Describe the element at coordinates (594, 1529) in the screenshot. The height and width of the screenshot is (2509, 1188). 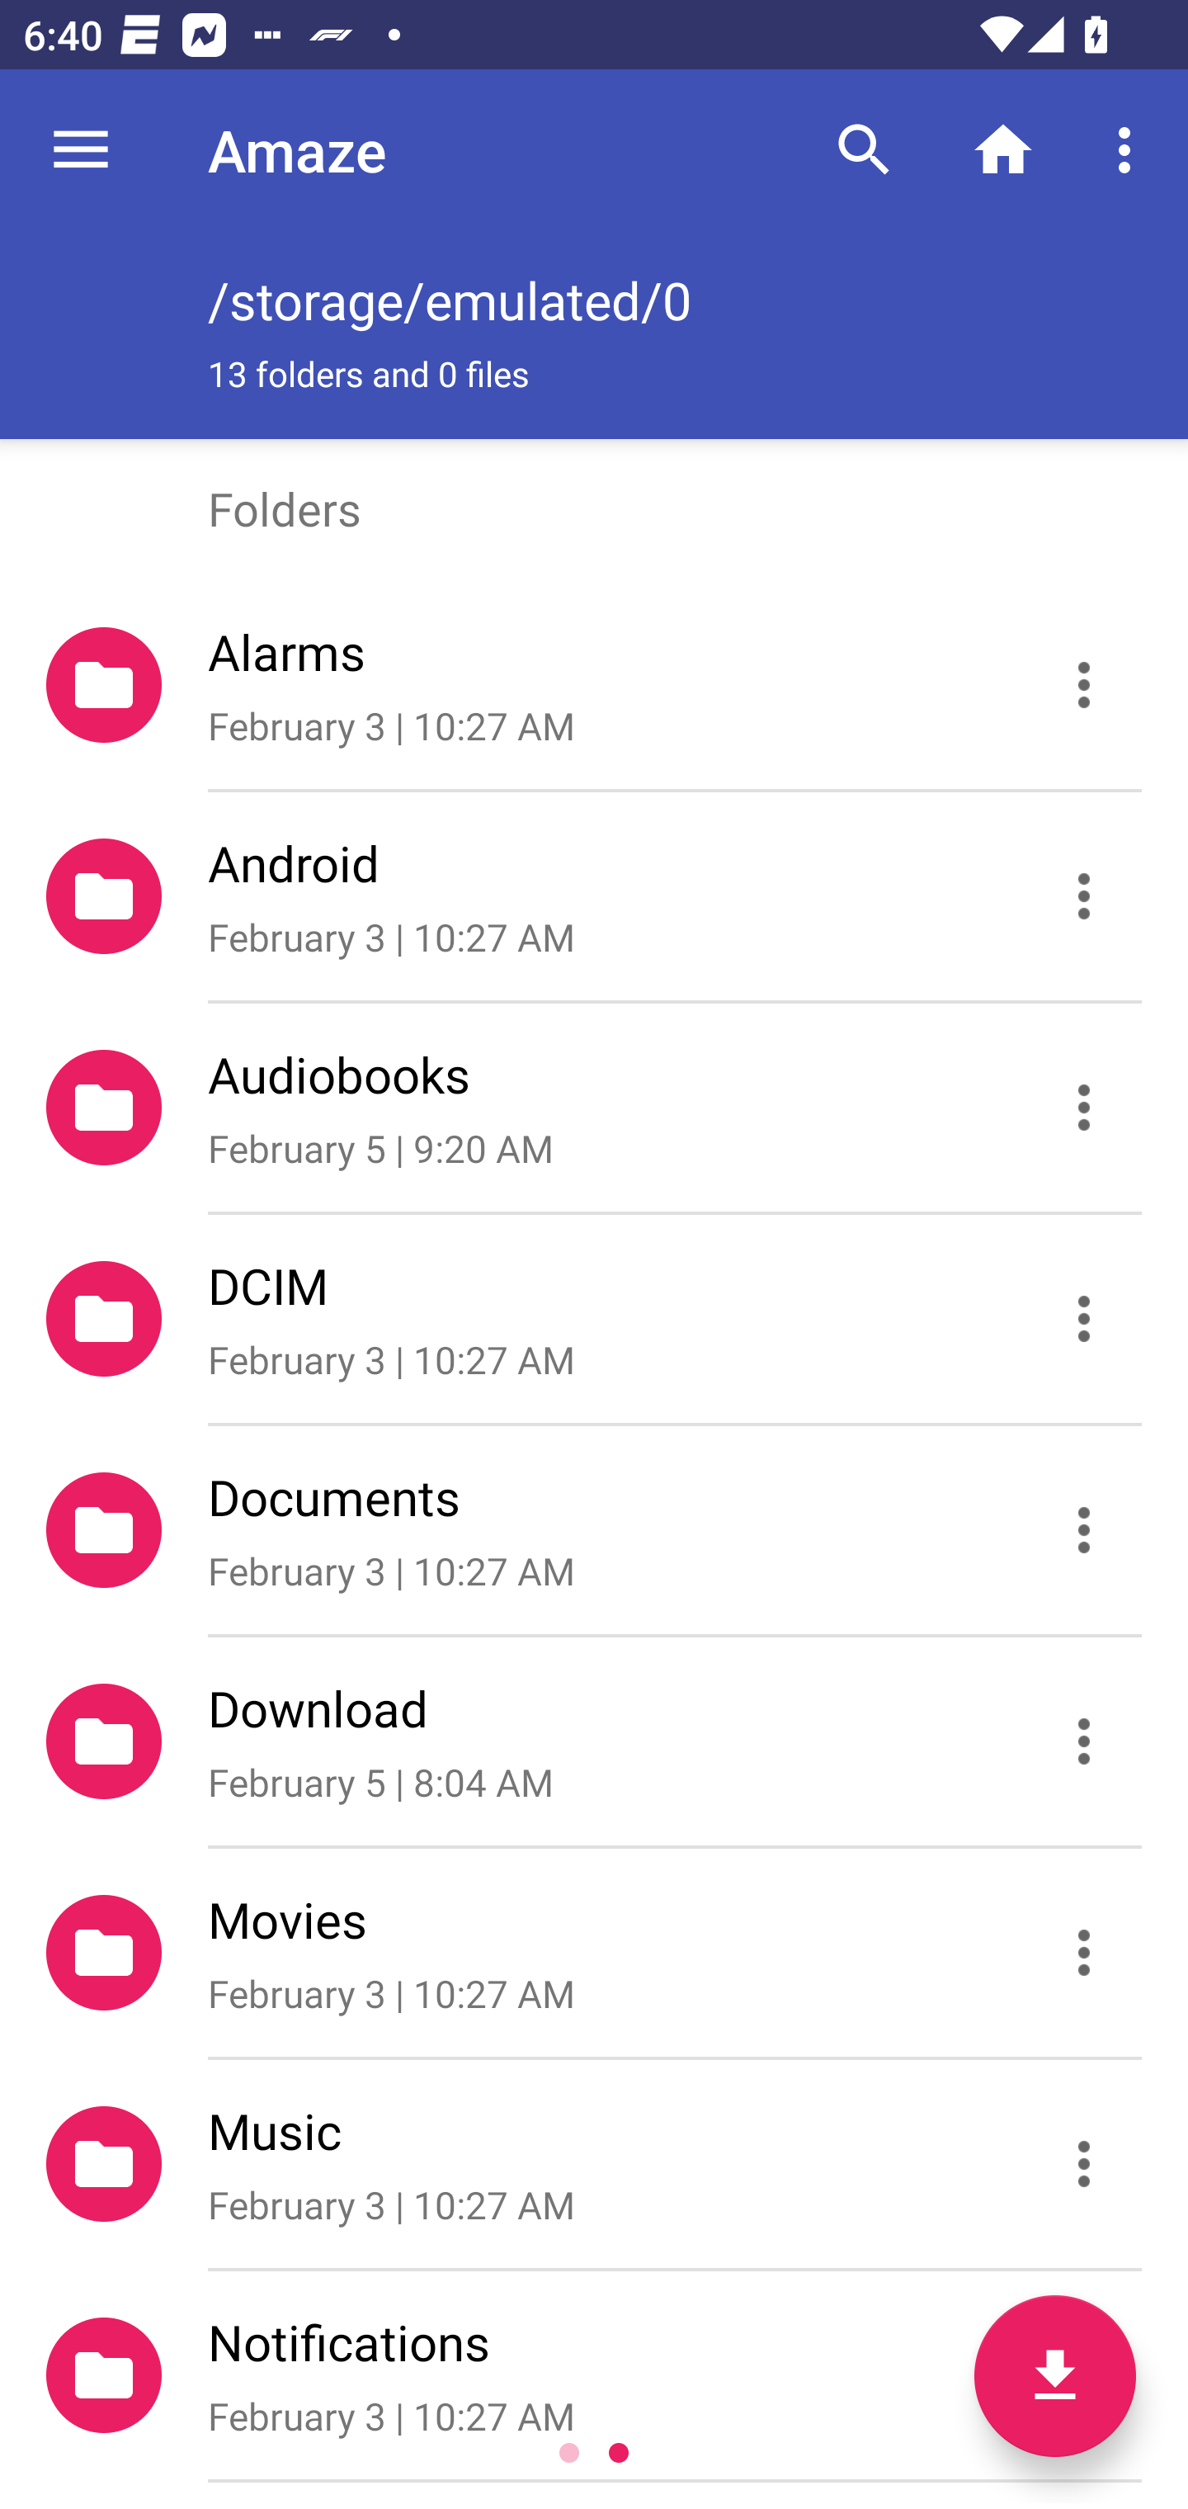
I see `Documents February 3 | 10:27 AM` at that location.